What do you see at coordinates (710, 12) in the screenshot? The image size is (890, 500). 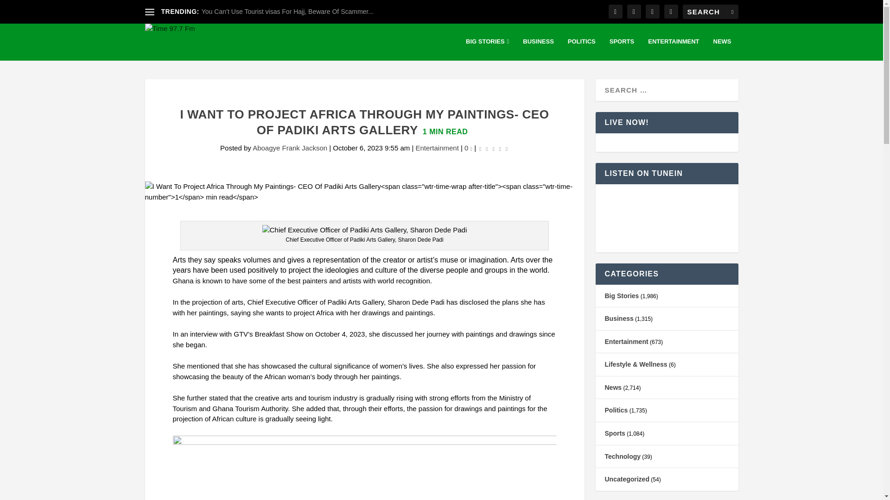 I see `Search for:` at bounding box center [710, 12].